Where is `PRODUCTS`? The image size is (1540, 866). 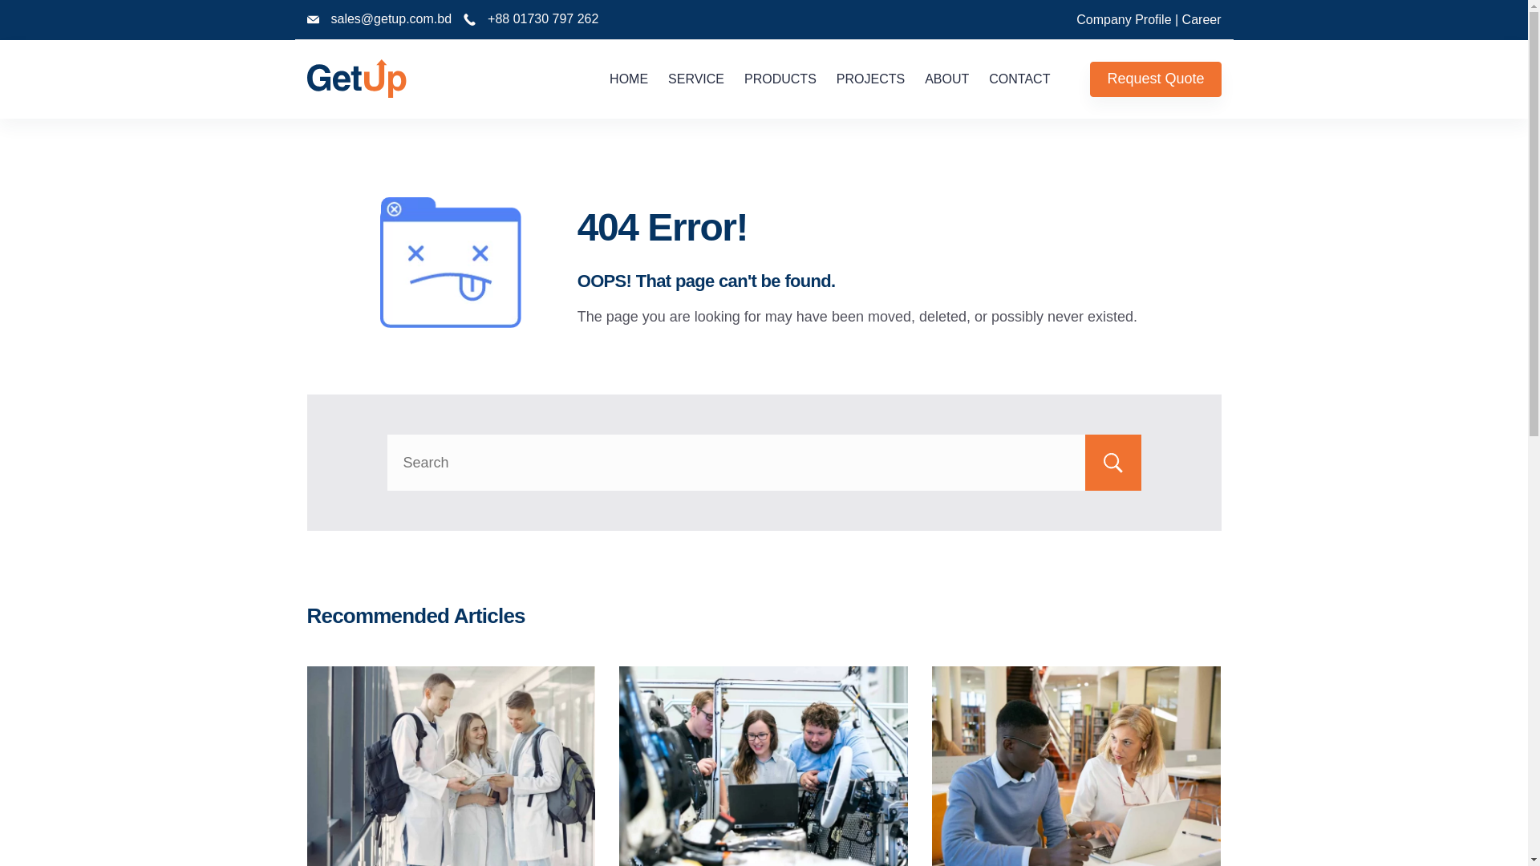 PRODUCTS is located at coordinates (781, 79).